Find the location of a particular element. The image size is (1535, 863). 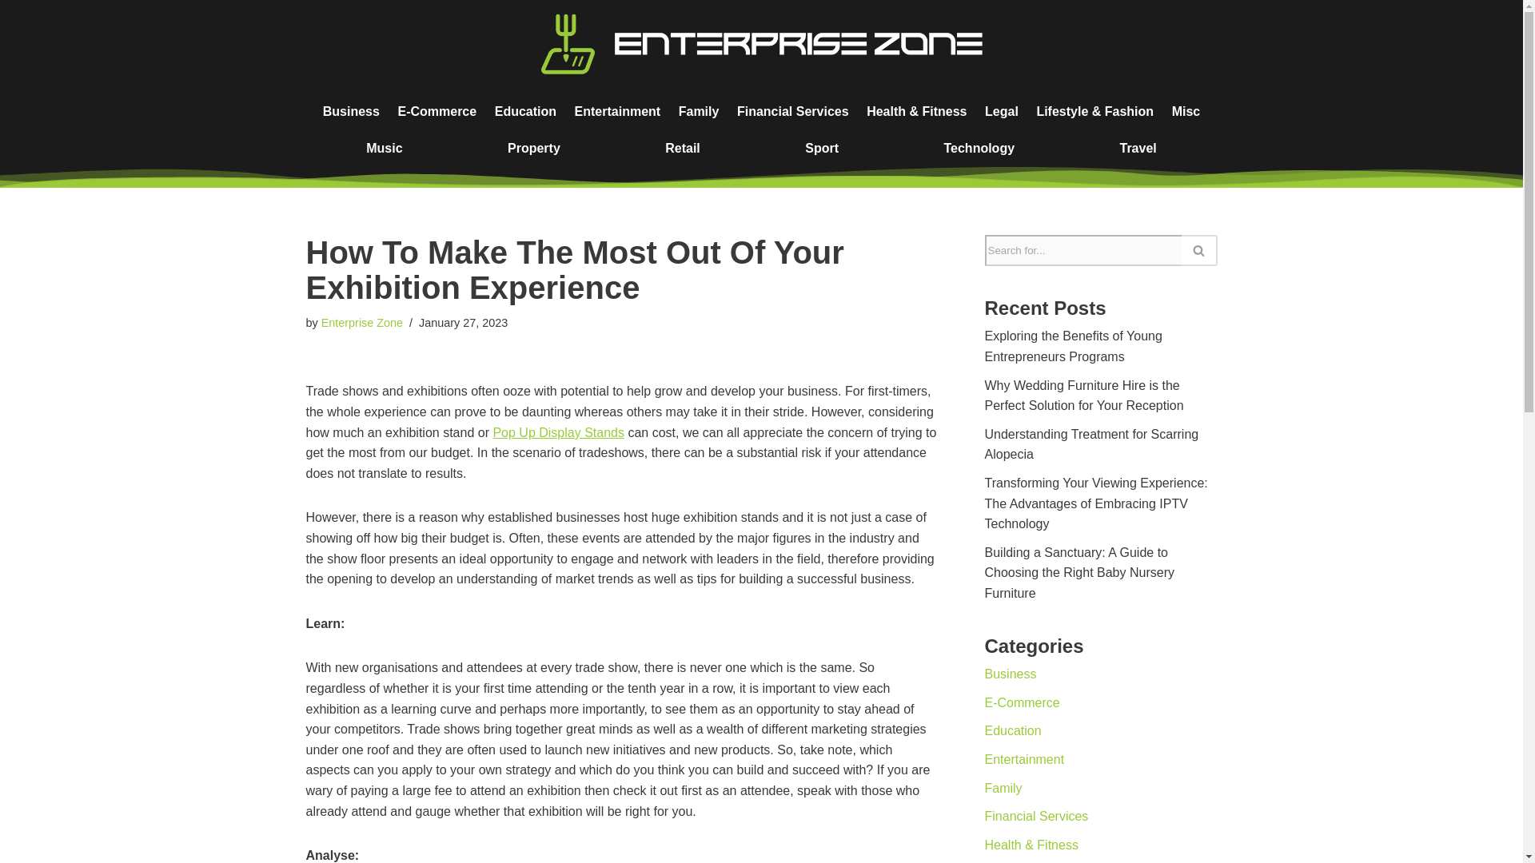

Family is located at coordinates (699, 112).